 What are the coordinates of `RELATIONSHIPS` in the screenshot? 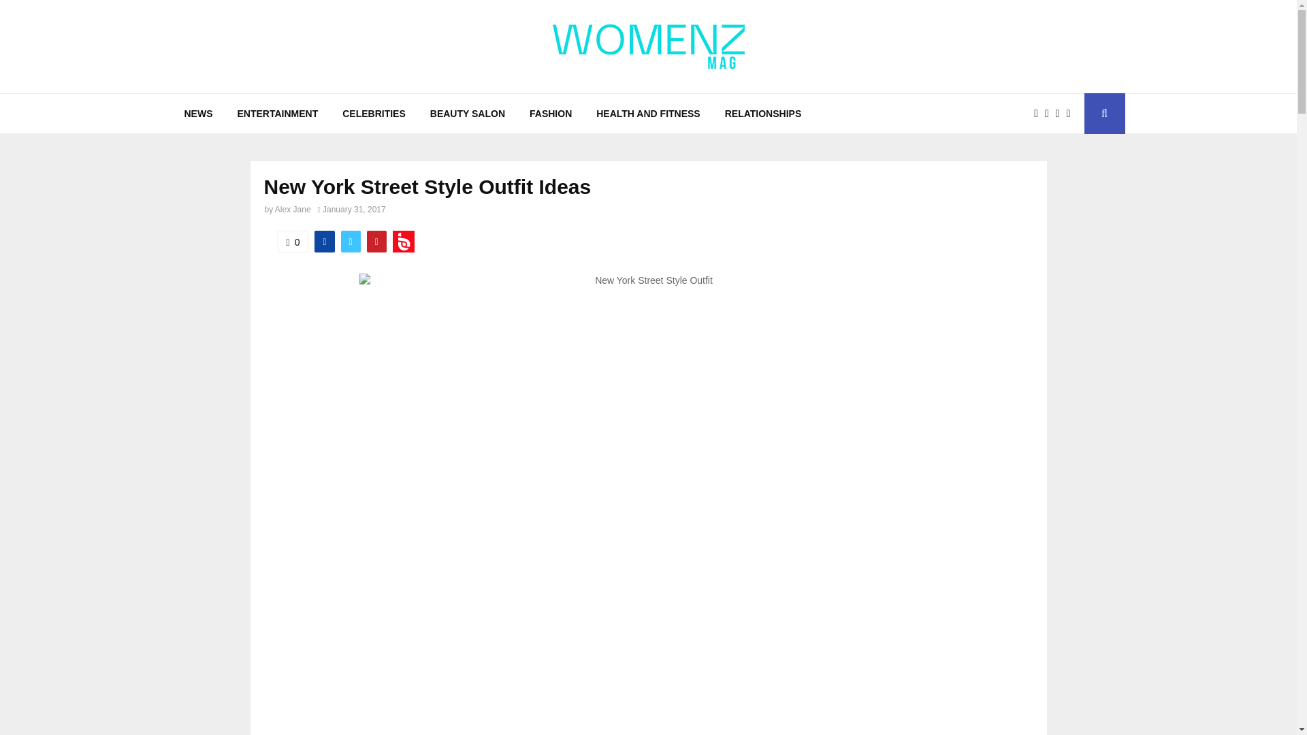 It's located at (763, 113).